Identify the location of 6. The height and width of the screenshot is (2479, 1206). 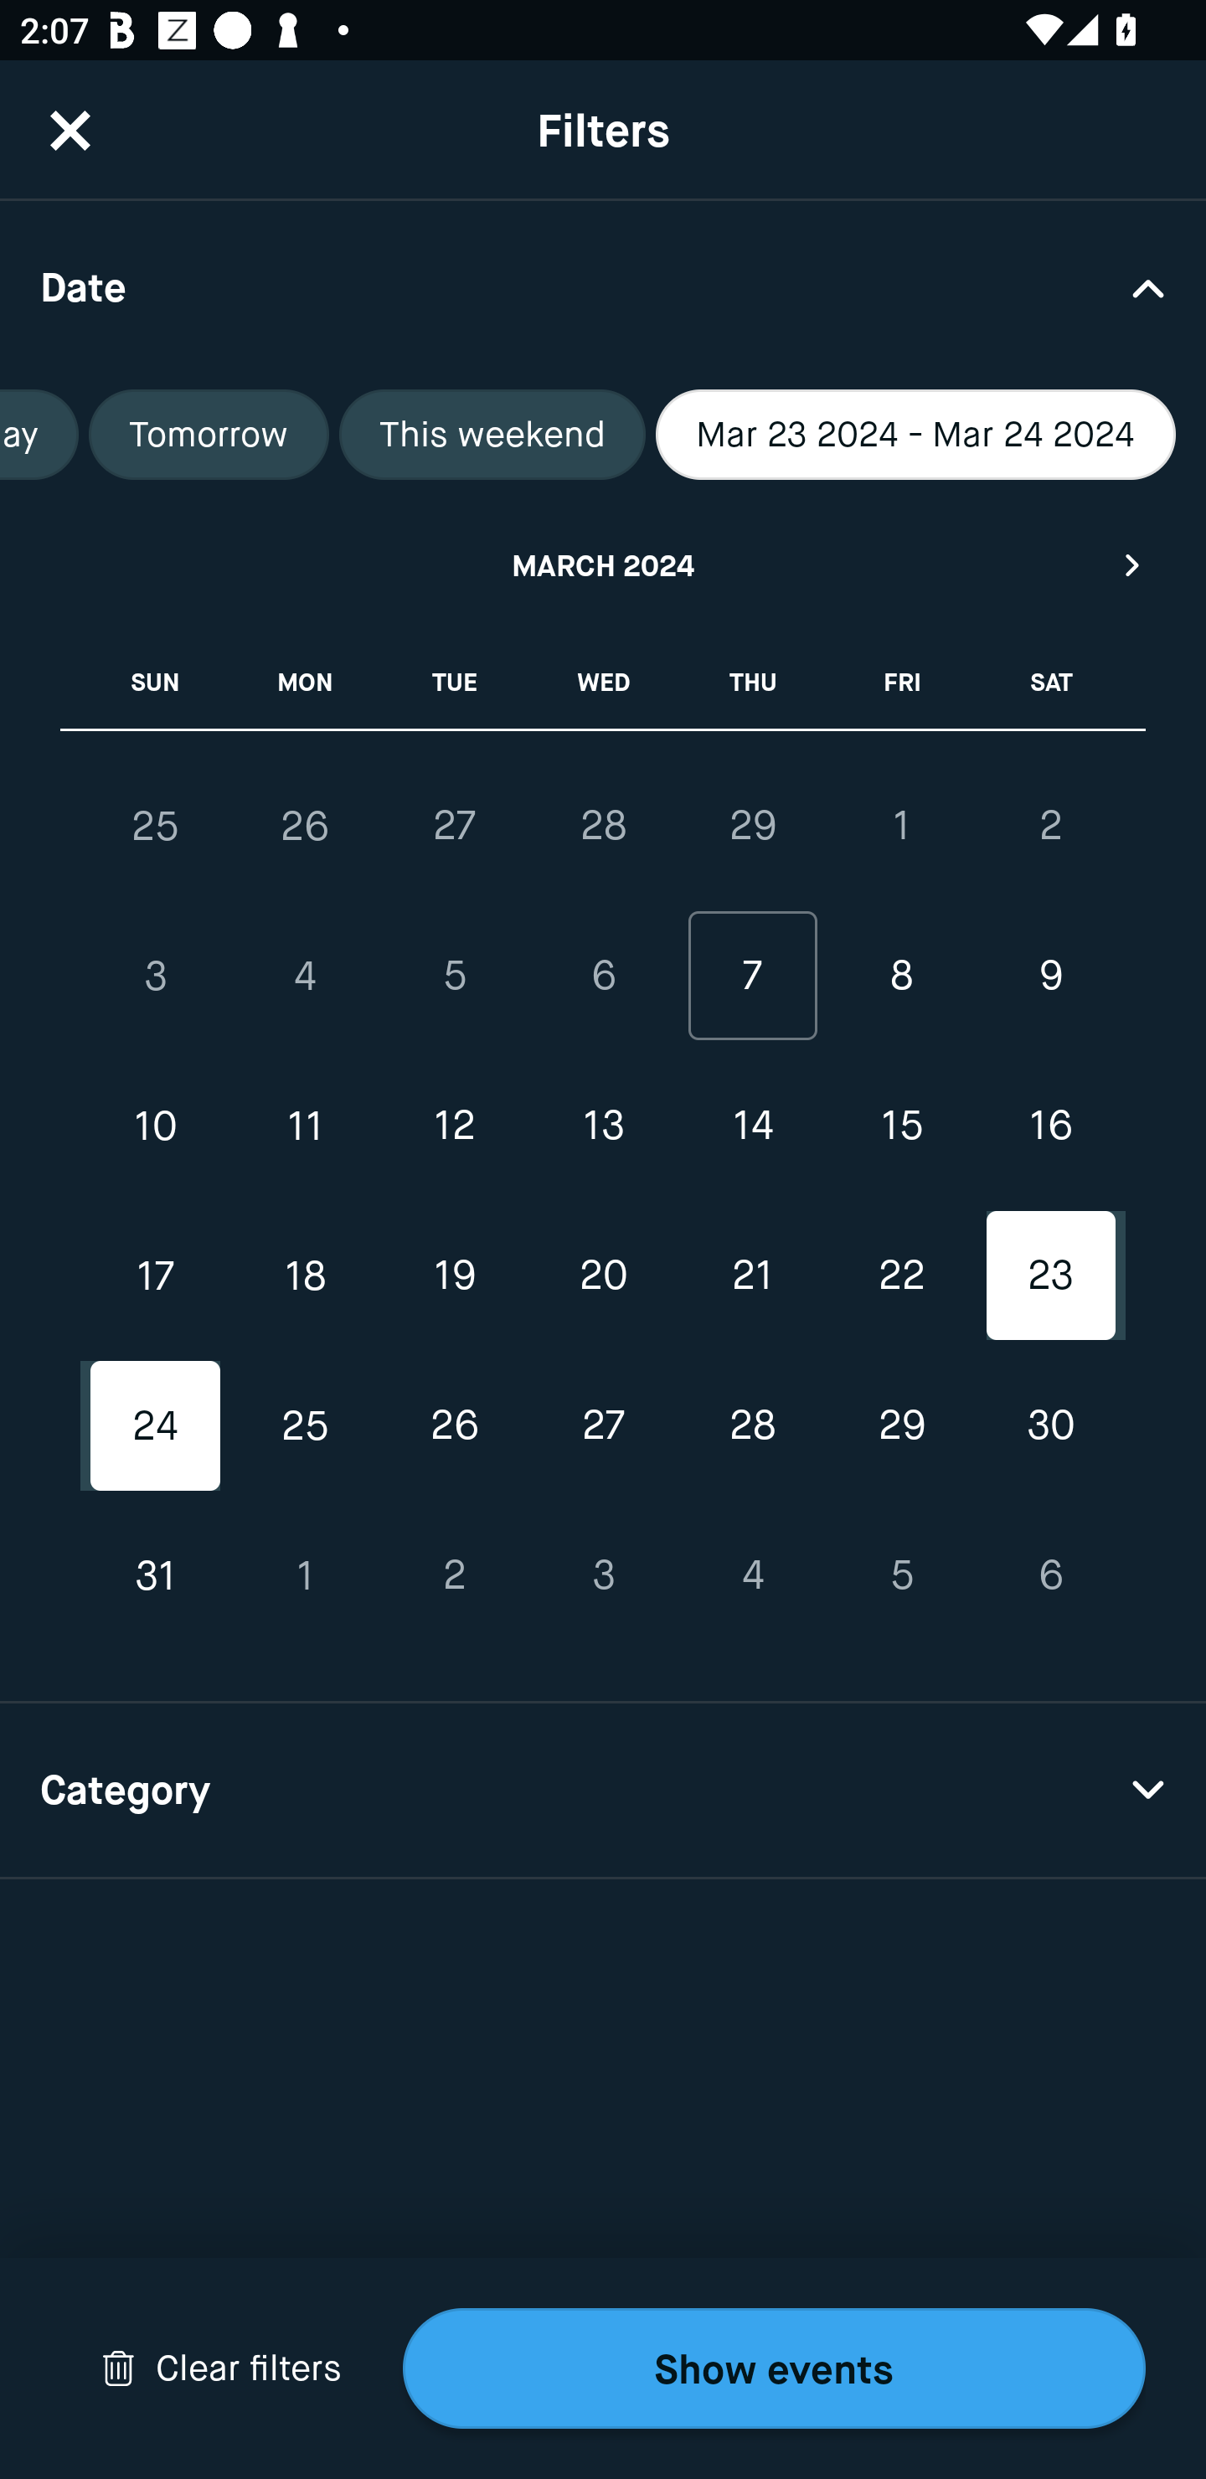
(603, 977).